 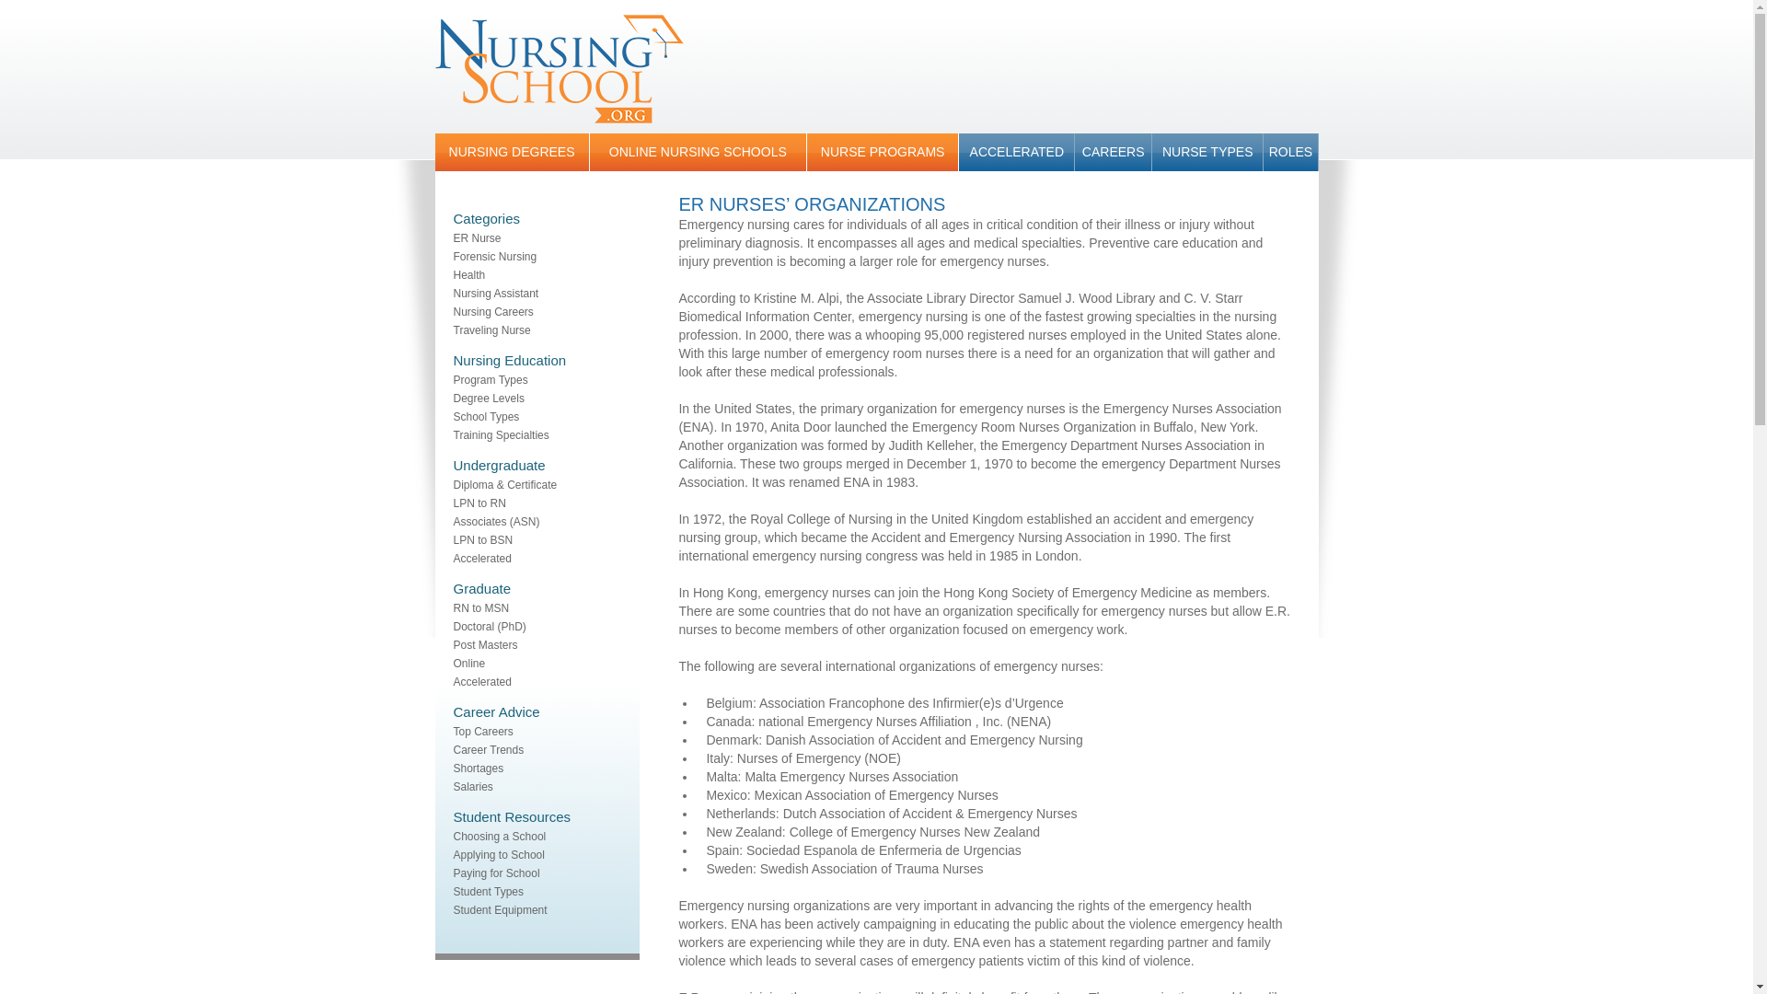 I want to click on Traveling Nurse, so click(x=491, y=330).